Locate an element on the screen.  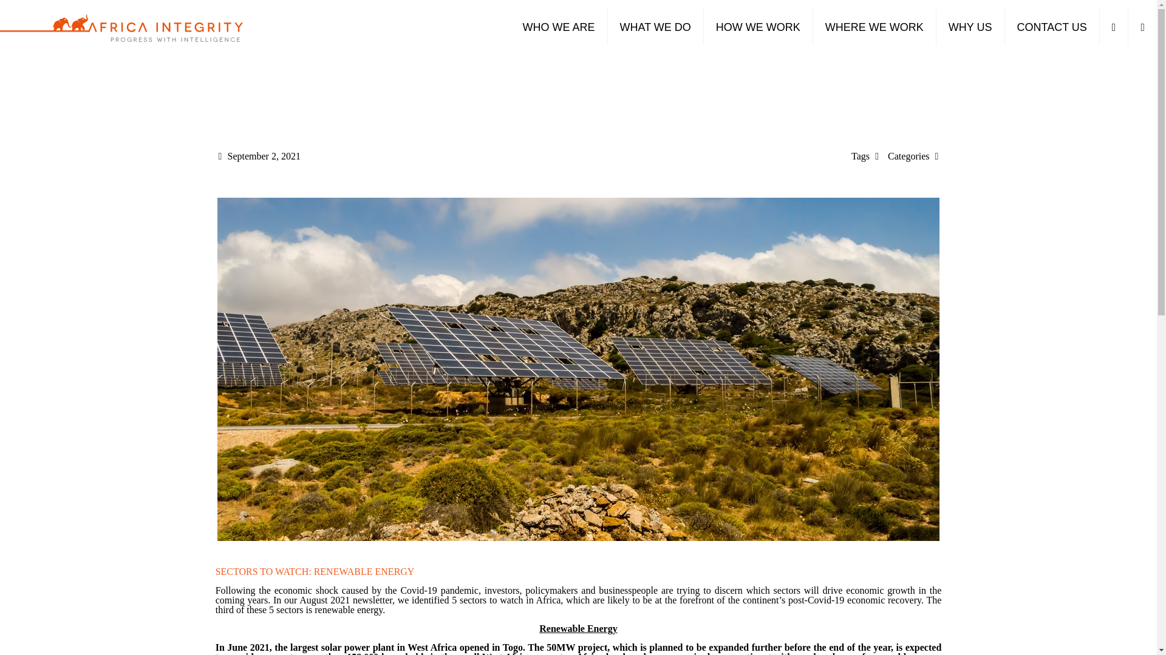
CONTACT US is located at coordinates (1052, 27).